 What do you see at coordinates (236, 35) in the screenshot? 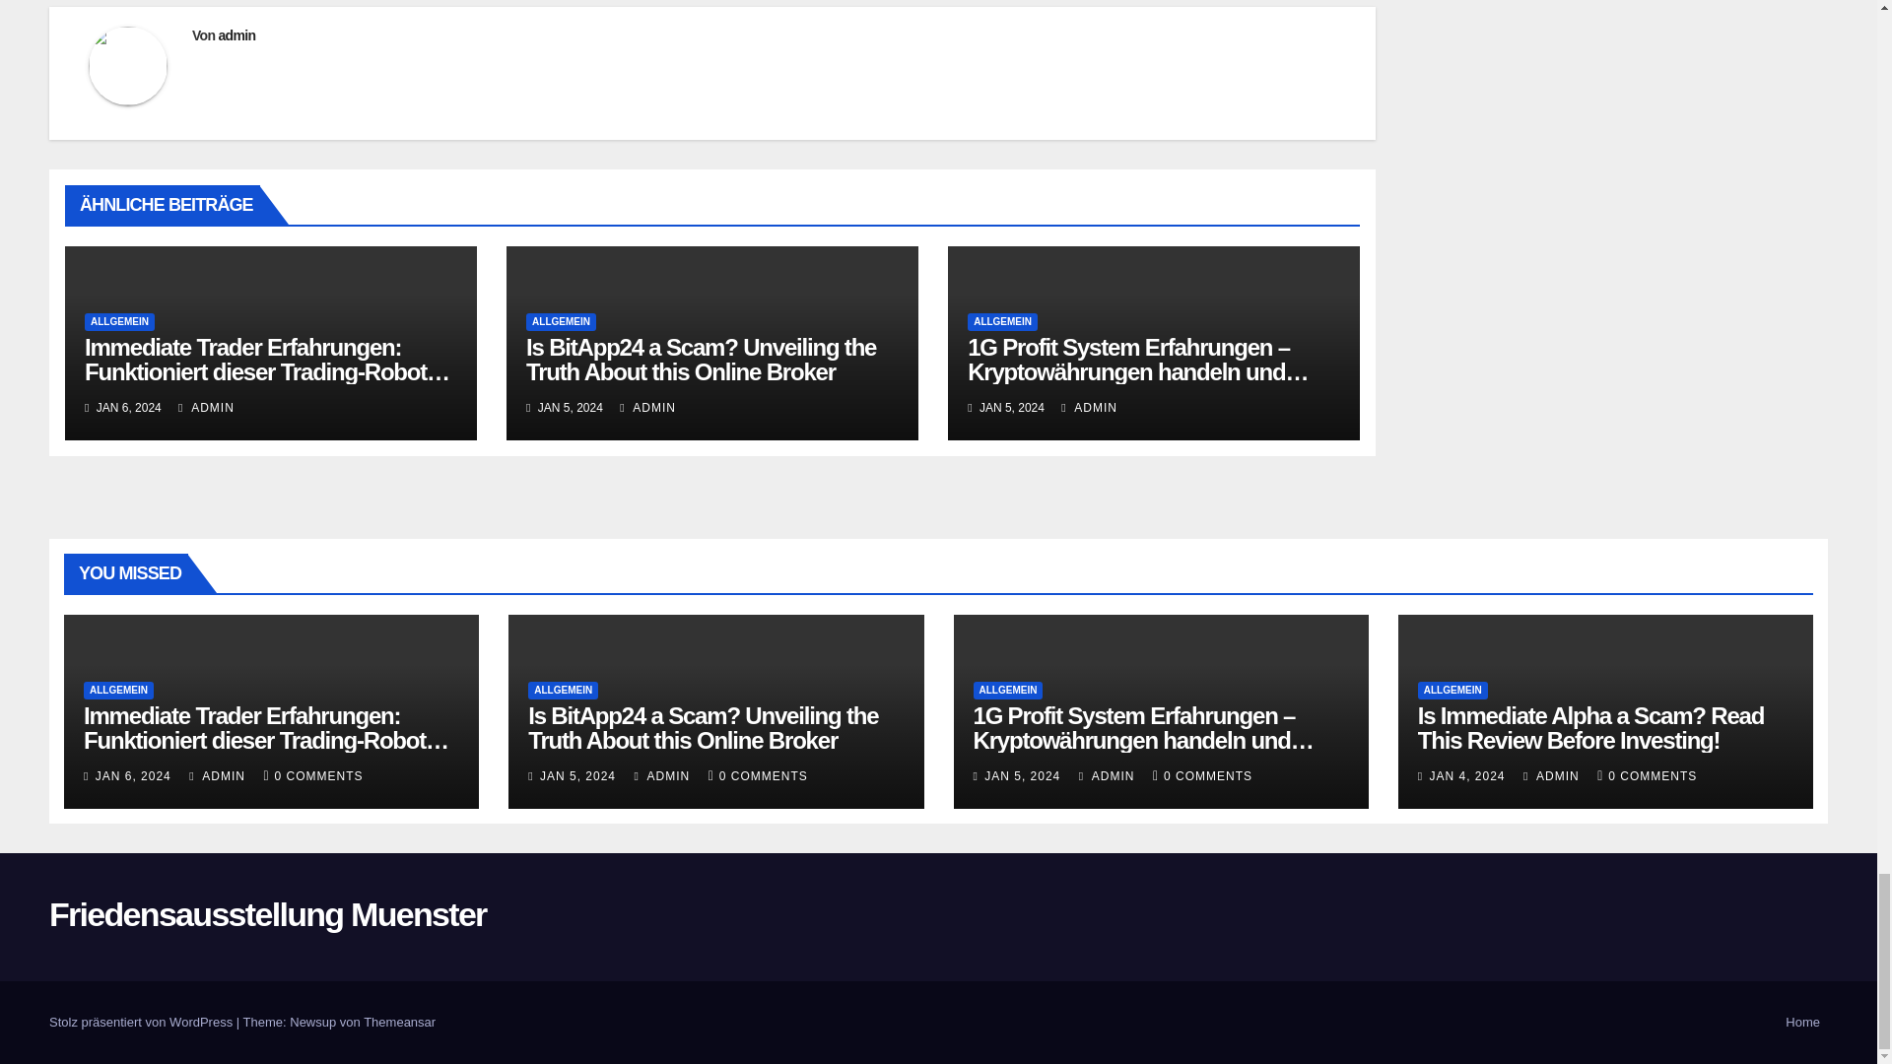
I see `admin` at bounding box center [236, 35].